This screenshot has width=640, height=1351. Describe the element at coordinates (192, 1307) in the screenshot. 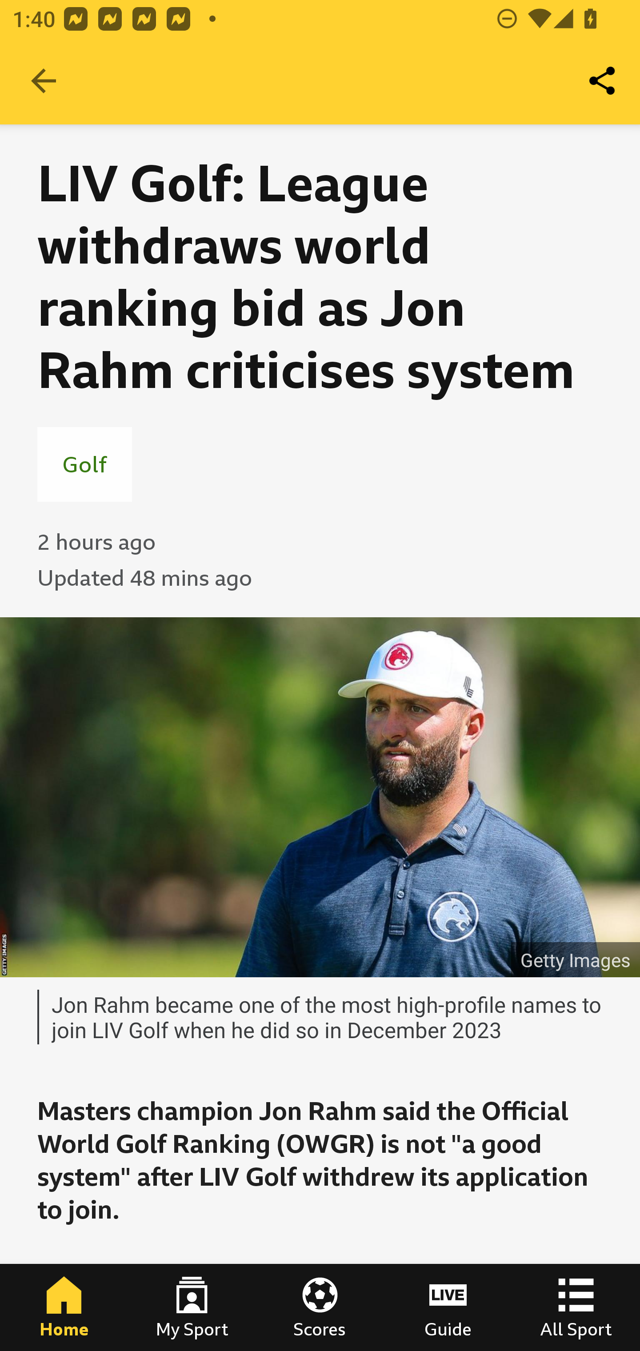

I see `My Sport` at that location.